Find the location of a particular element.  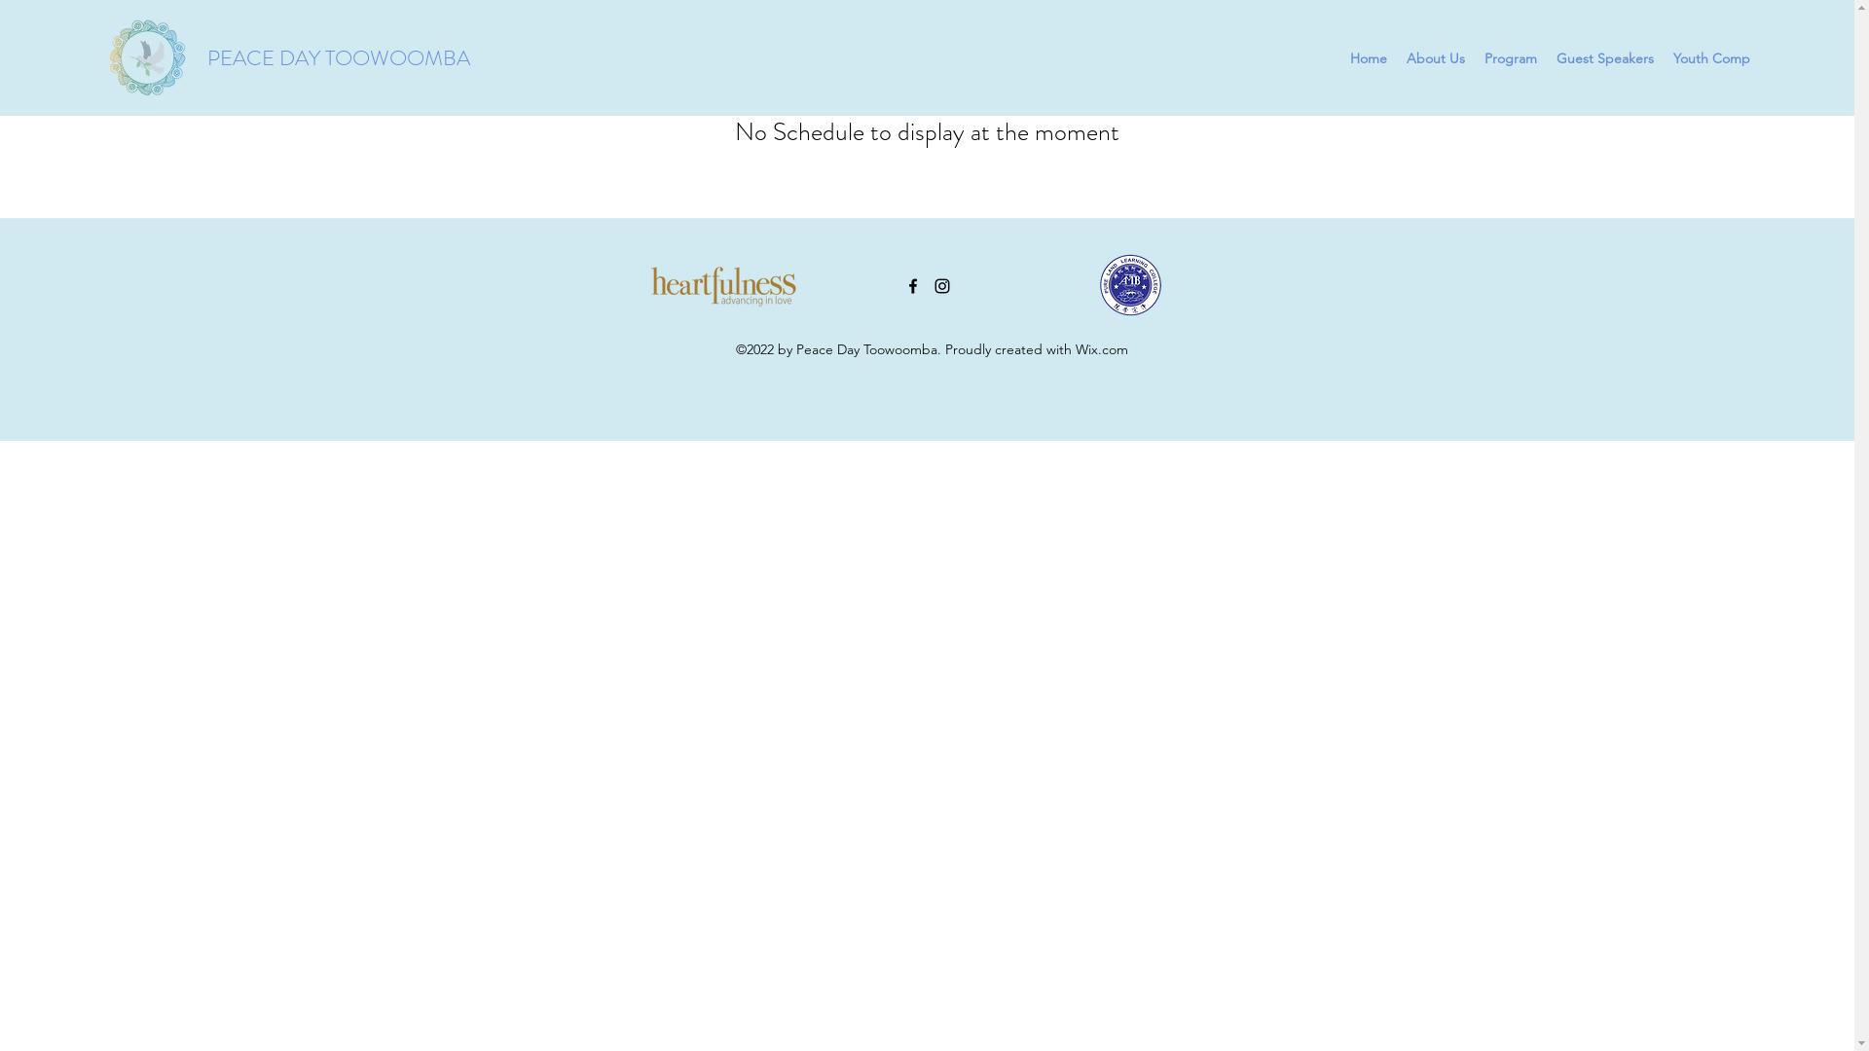

Youth Comp is located at coordinates (1711, 58).